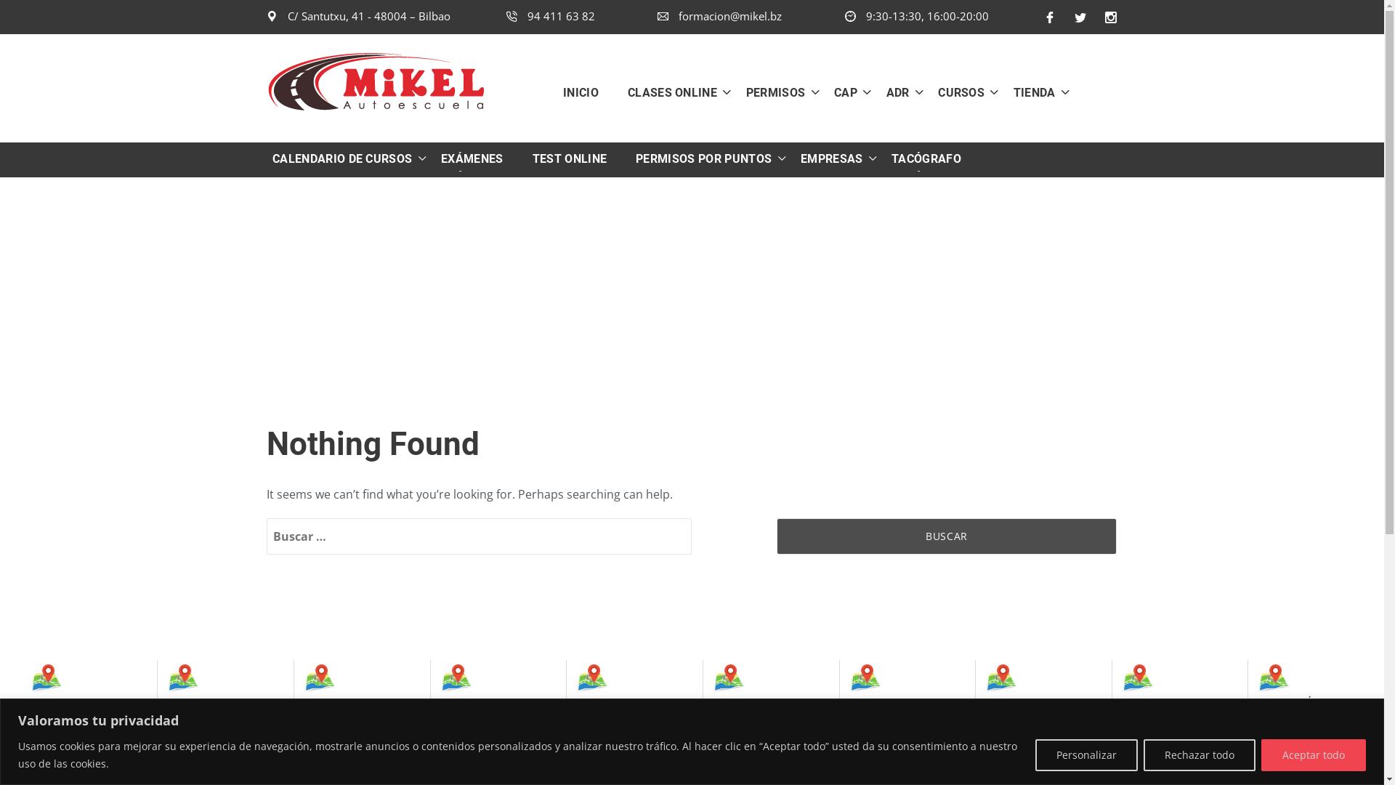  What do you see at coordinates (1017, 765) in the screenshot?
I see `944572275` at bounding box center [1017, 765].